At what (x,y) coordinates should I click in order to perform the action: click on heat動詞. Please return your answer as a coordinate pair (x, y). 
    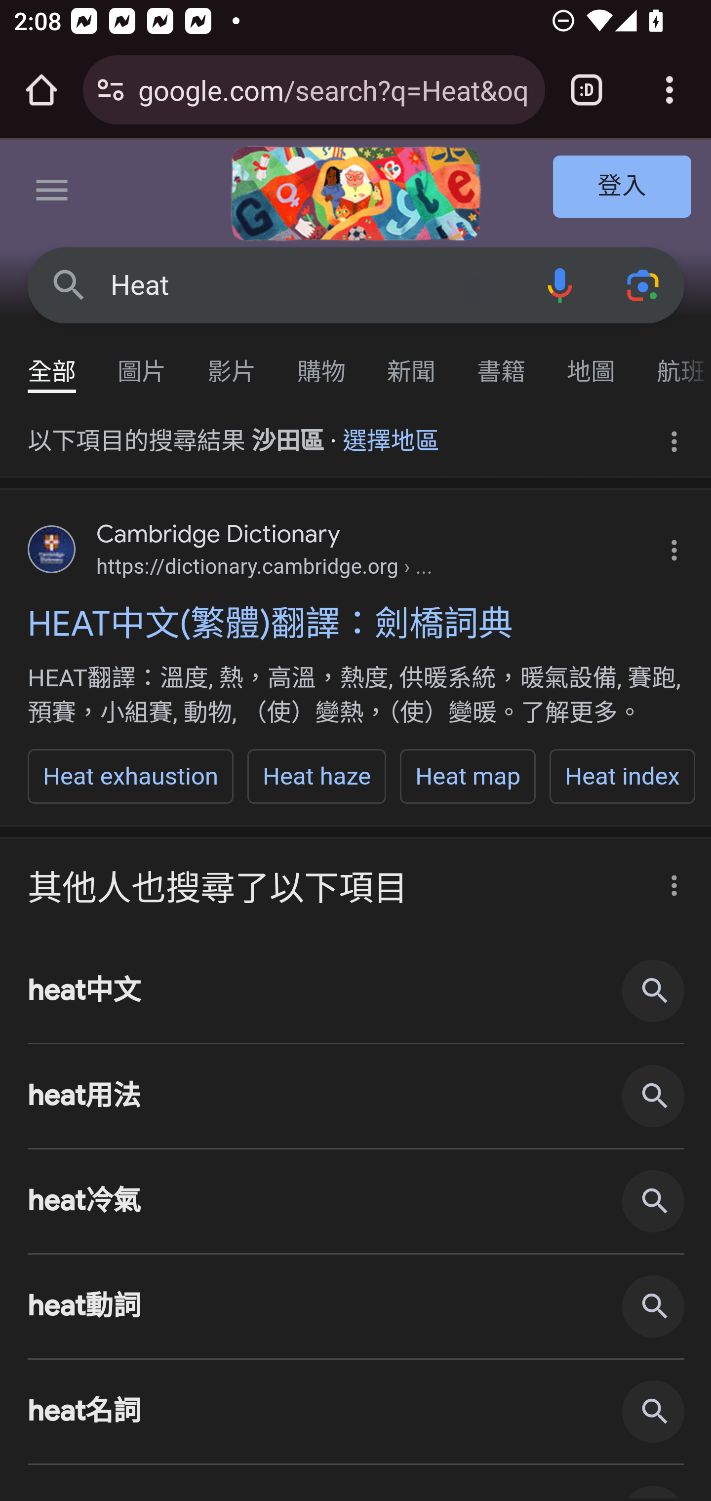
    Looking at the image, I should click on (356, 1307).